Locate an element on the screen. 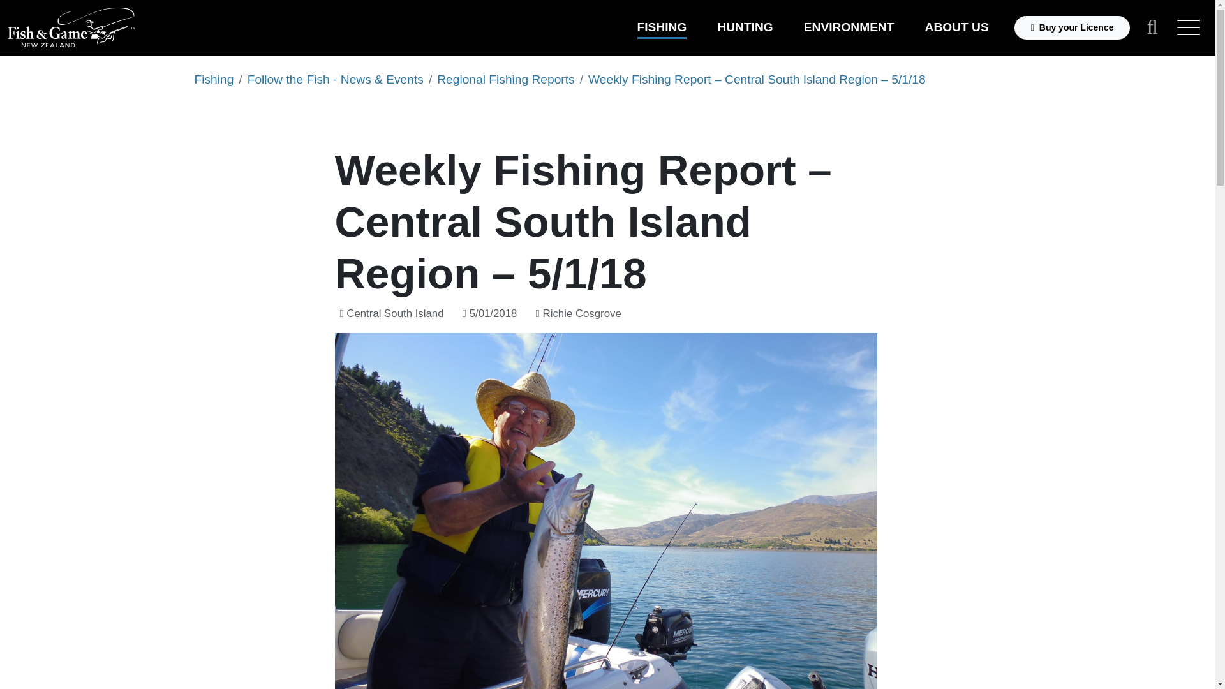 The width and height of the screenshot is (1225, 689). Fishing is located at coordinates (213, 79).